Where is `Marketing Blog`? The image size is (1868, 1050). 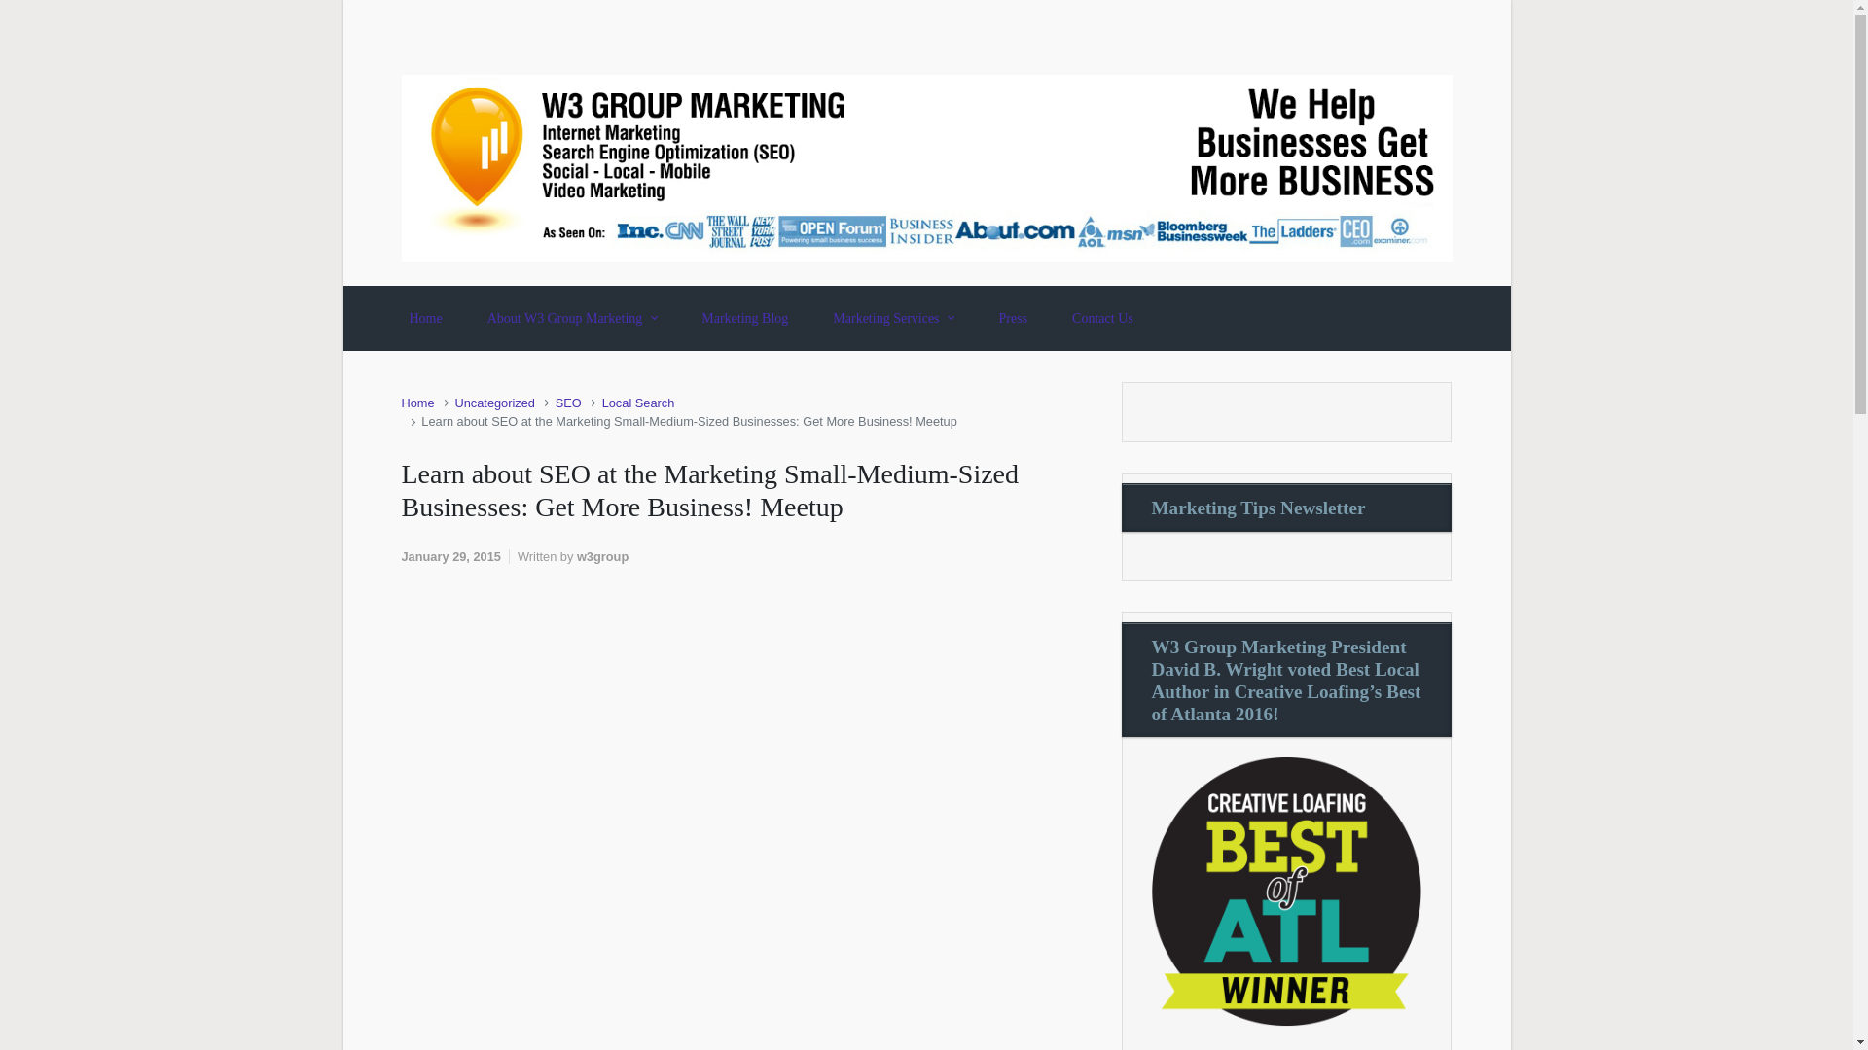
Marketing Blog is located at coordinates (743, 319).